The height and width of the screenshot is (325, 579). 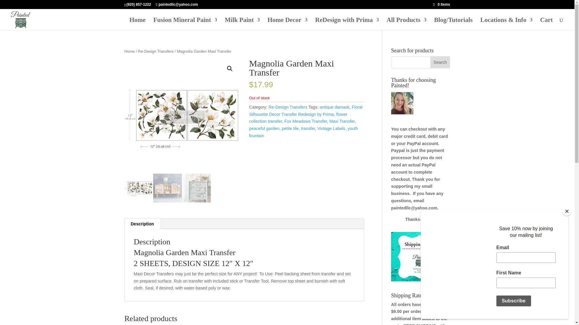 What do you see at coordinates (441, 4) in the screenshot?
I see `0 Items` at bounding box center [441, 4].